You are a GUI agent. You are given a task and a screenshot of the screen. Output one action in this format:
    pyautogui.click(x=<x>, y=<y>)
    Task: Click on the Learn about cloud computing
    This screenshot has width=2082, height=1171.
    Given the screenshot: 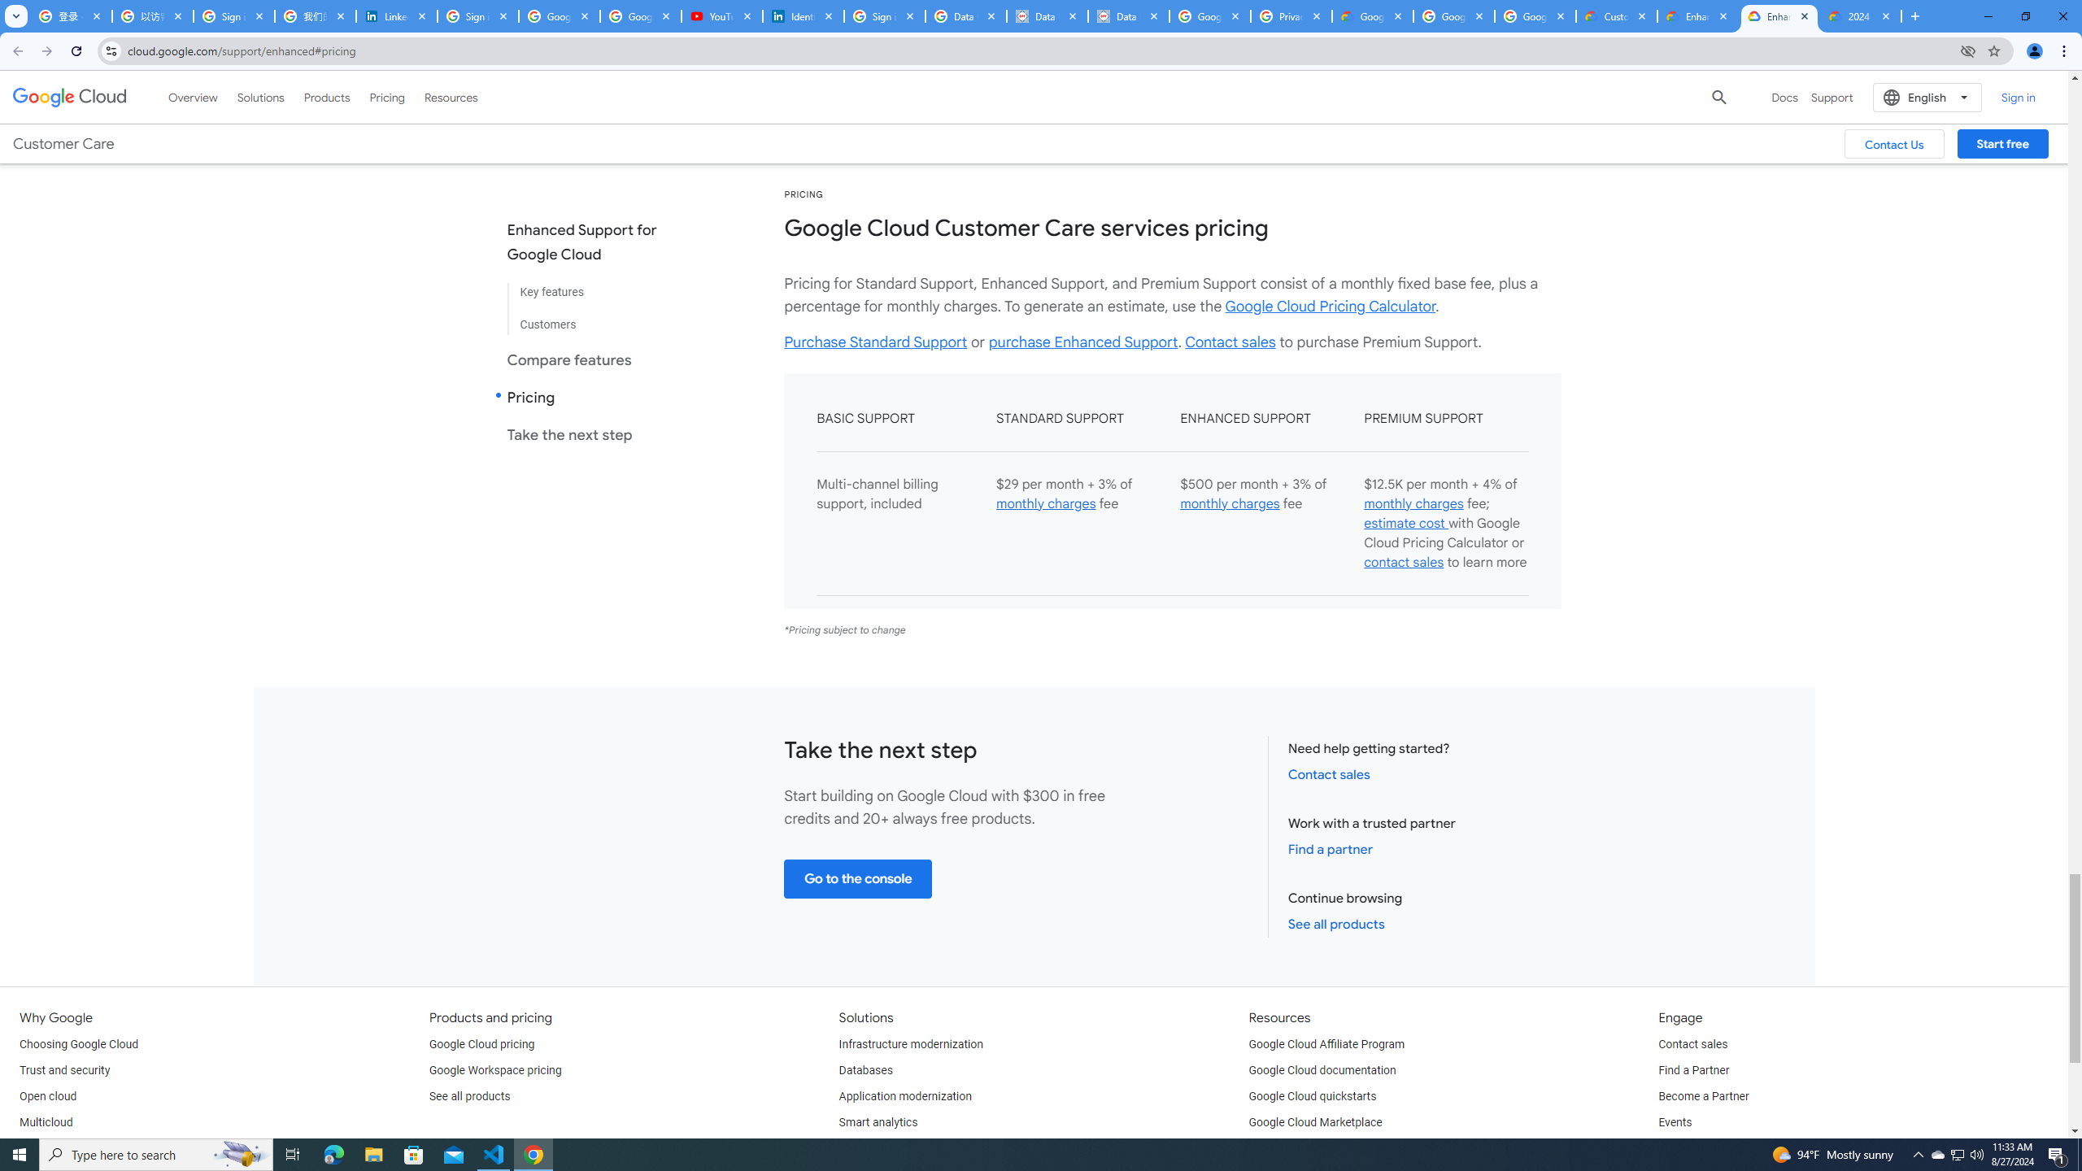 What is the action you would take?
    pyautogui.click(x=1322, y=1148)
    